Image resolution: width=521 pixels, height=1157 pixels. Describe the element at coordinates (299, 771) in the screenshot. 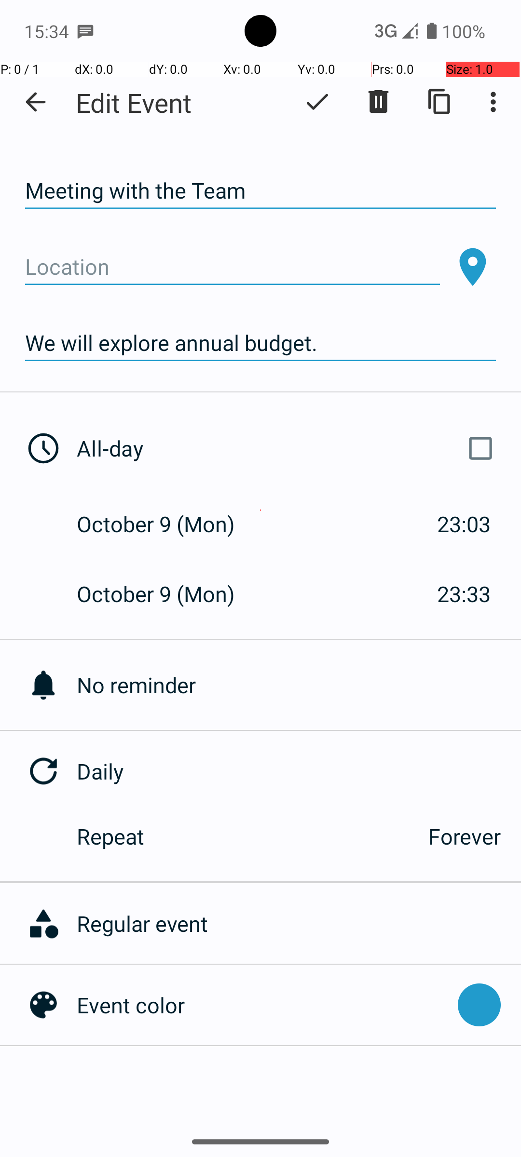

I see `Daily` at that location.